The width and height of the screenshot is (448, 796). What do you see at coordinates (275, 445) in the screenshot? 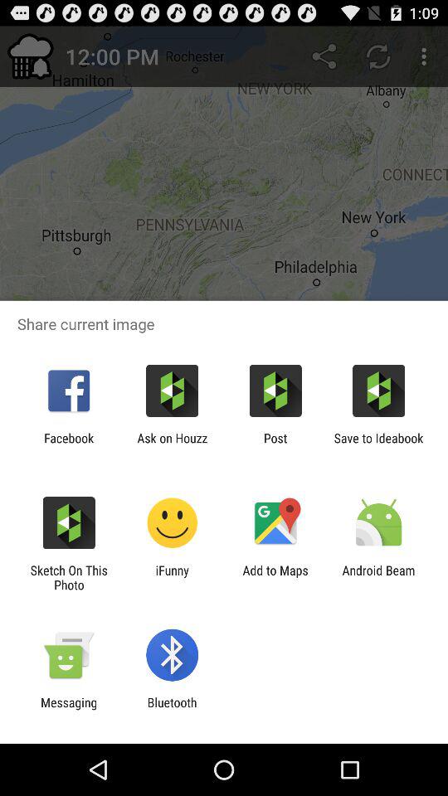
I see `press the icon to the right of the ask on houzz icon` at bounding box center [275, 445].